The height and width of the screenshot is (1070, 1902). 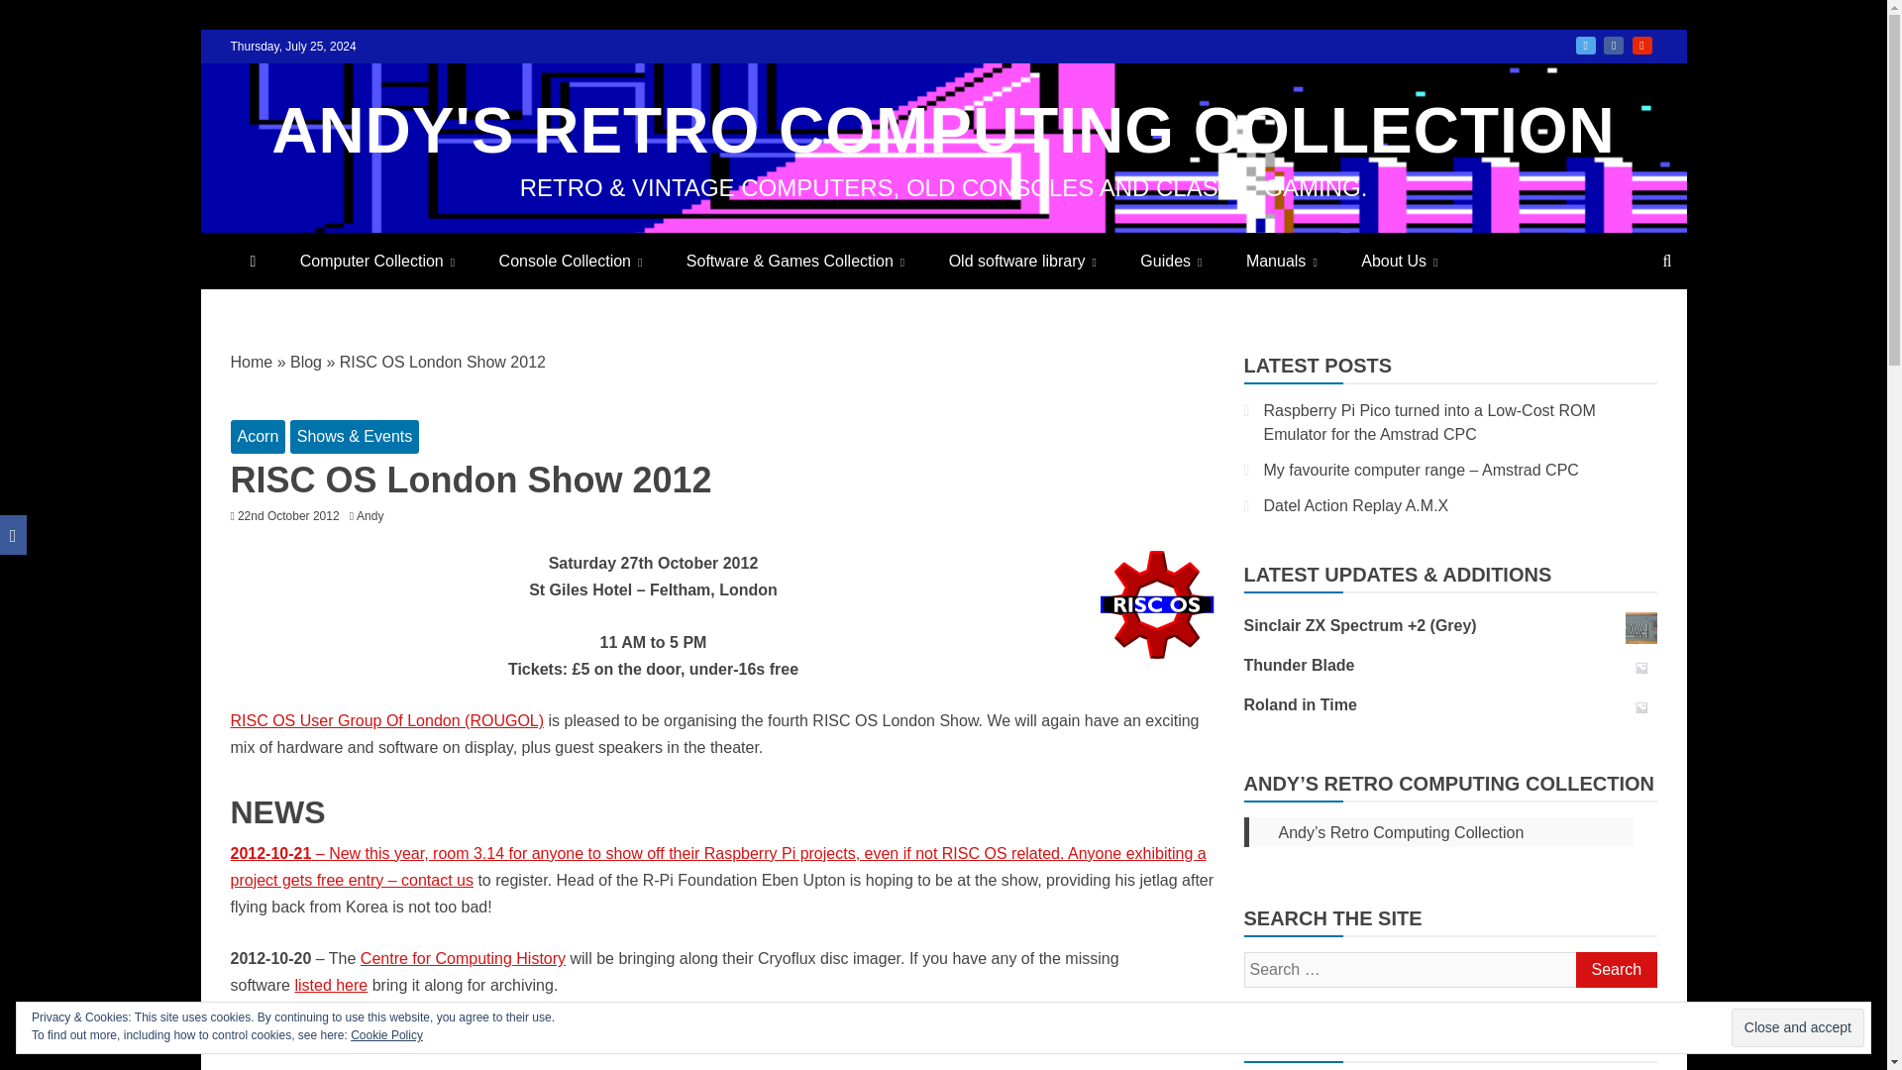 What do you see at coordinates (376, 261) in the screenshot?
I see `Computer Collection` at bounding box center [376, 261].